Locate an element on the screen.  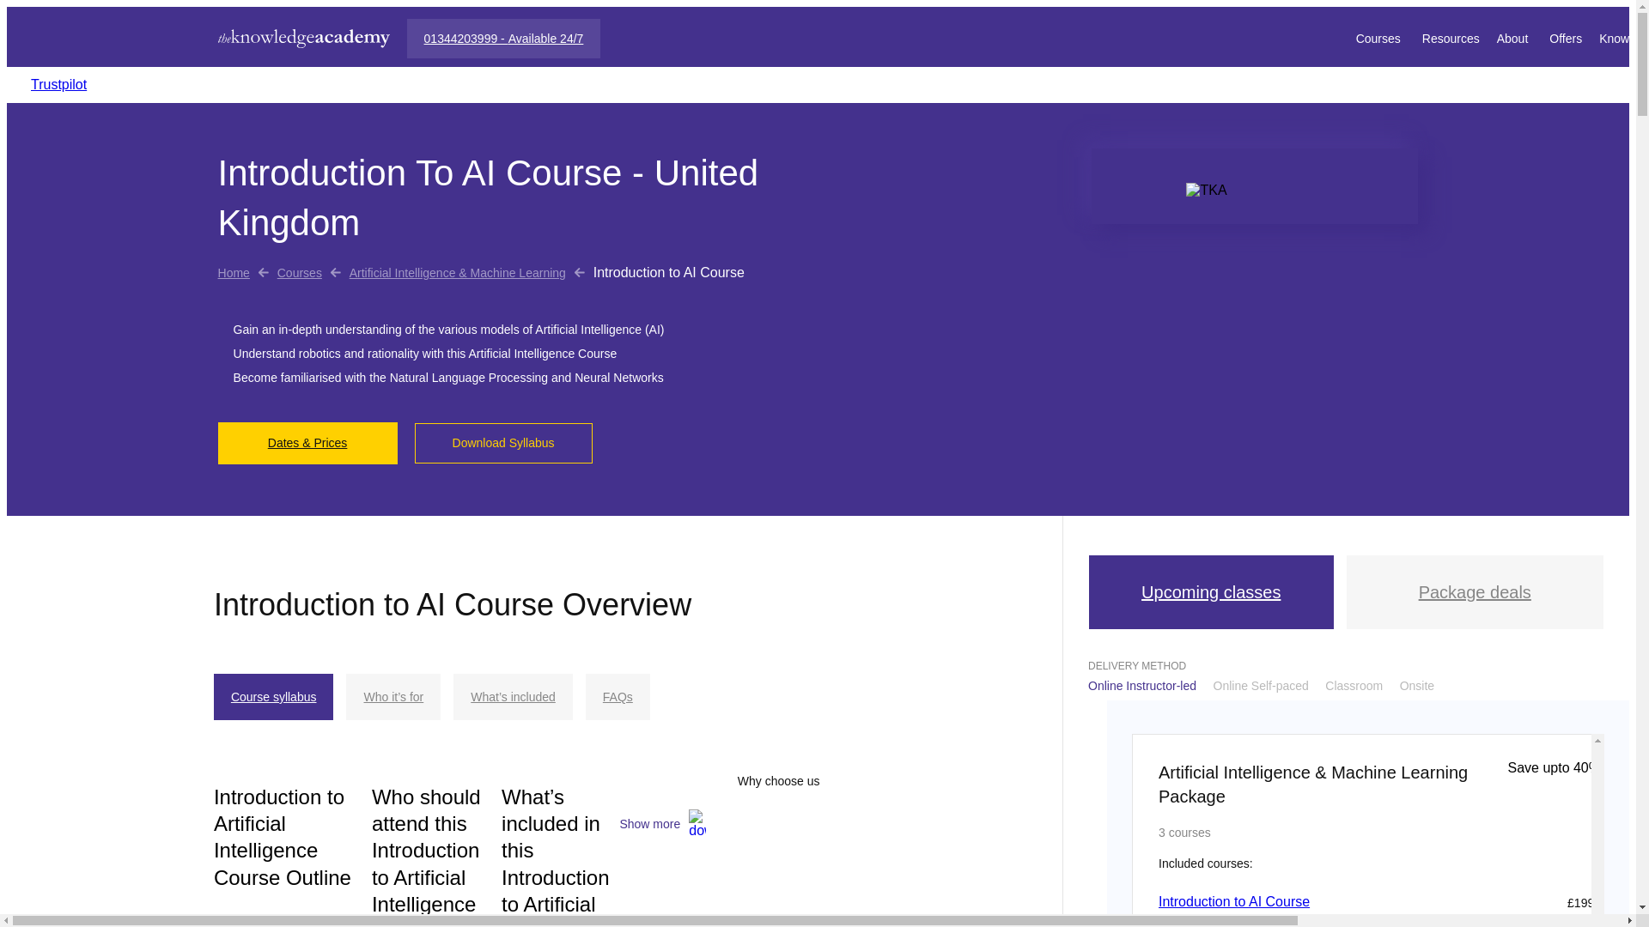
Resources is located at coordinates (1450, 37).